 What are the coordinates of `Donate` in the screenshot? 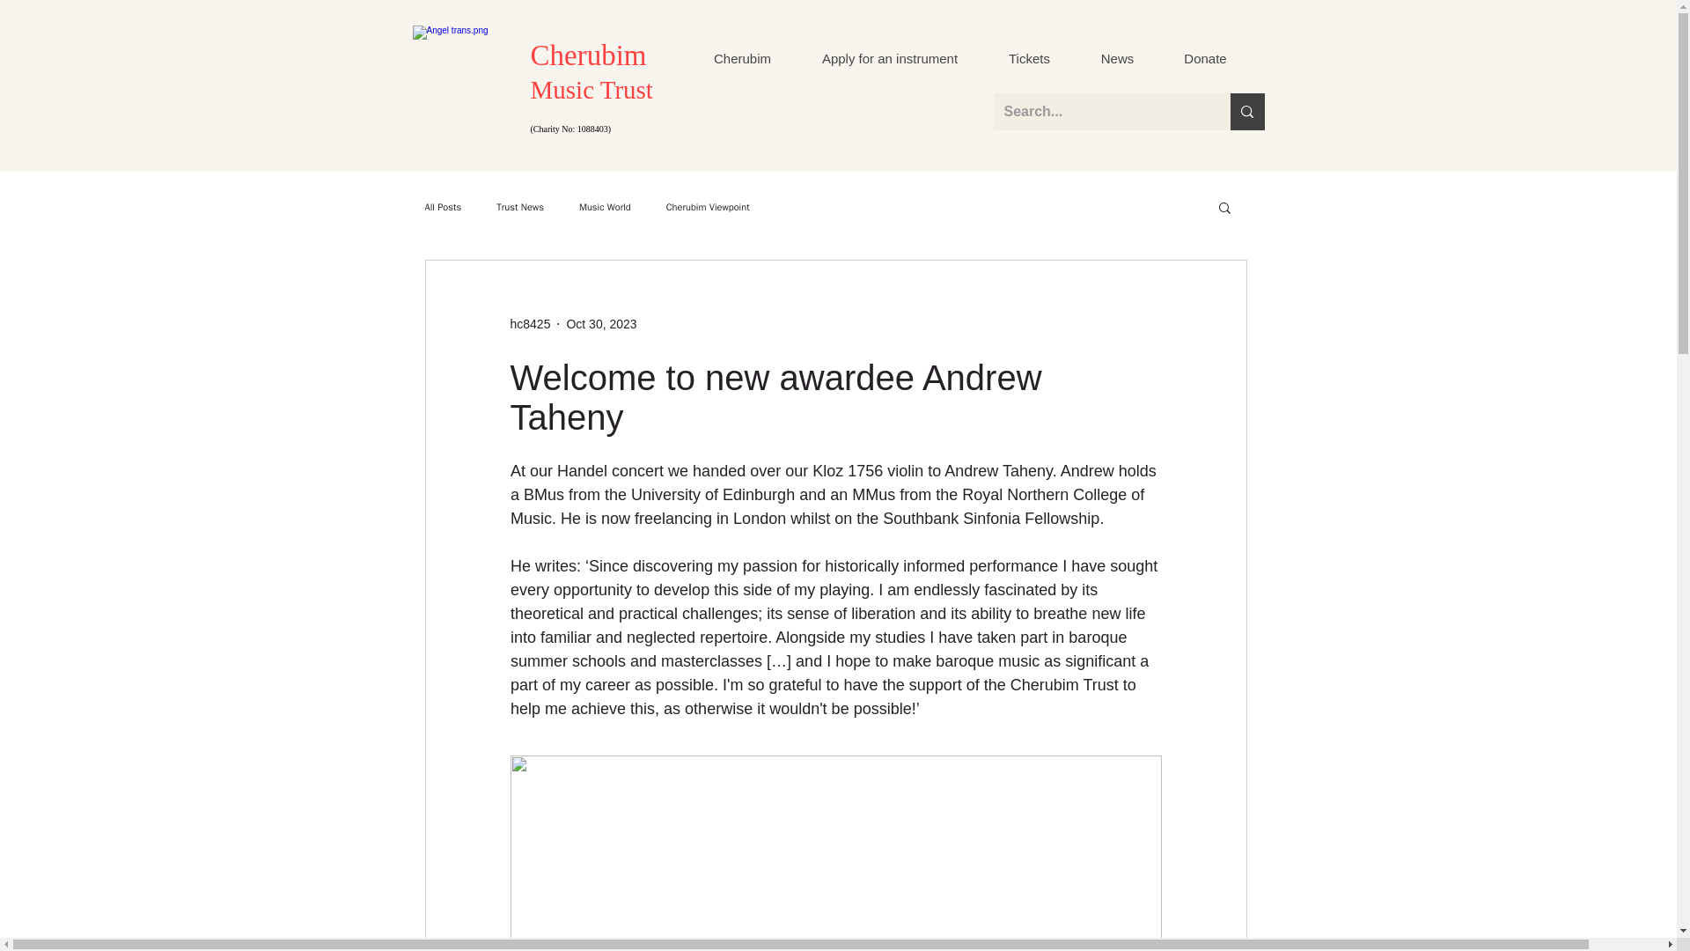 It's located at (1204, 58).